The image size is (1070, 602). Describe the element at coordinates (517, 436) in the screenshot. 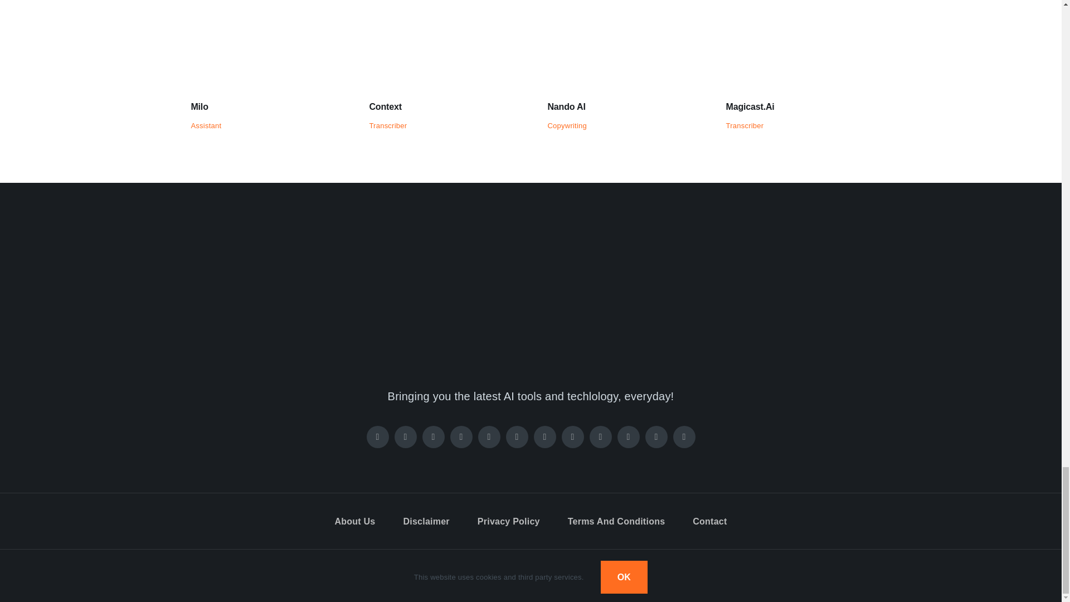

I see `Tiktok` at that location.